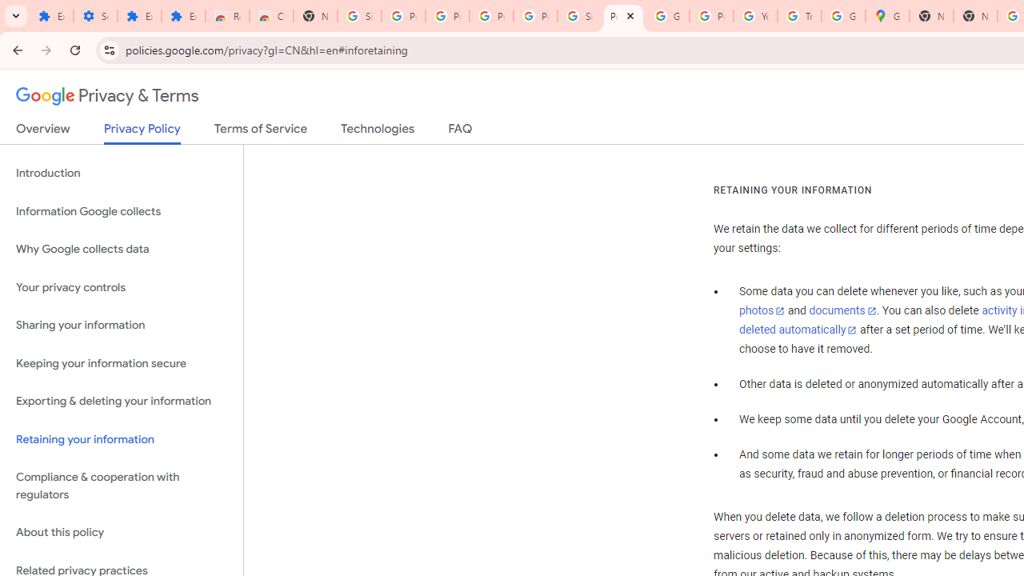  What do you see at coordinates (122, 250) in the screenshot?
I see `Why Google collects data` at bounding box center [122, 250].